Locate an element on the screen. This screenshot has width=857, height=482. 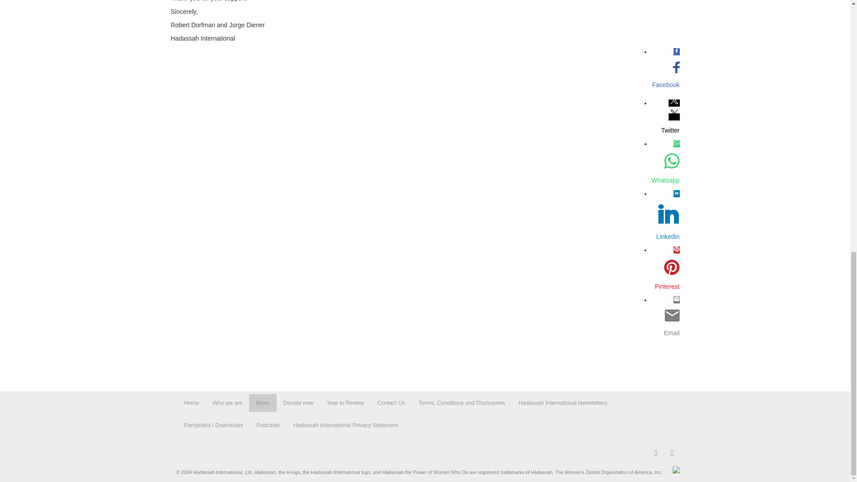
Twitter is located at coordinates (665, 130).